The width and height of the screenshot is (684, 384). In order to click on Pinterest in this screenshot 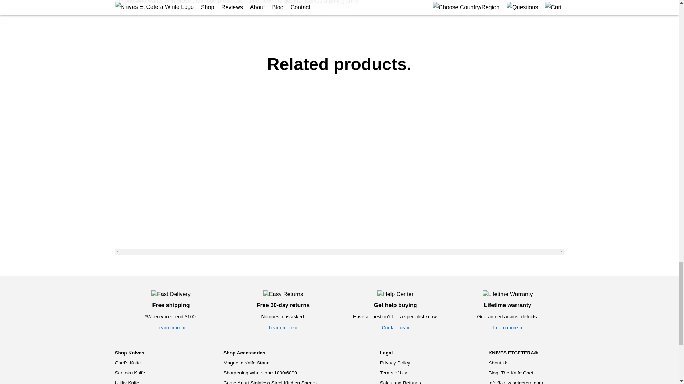, I will do `click(514, 283)`.